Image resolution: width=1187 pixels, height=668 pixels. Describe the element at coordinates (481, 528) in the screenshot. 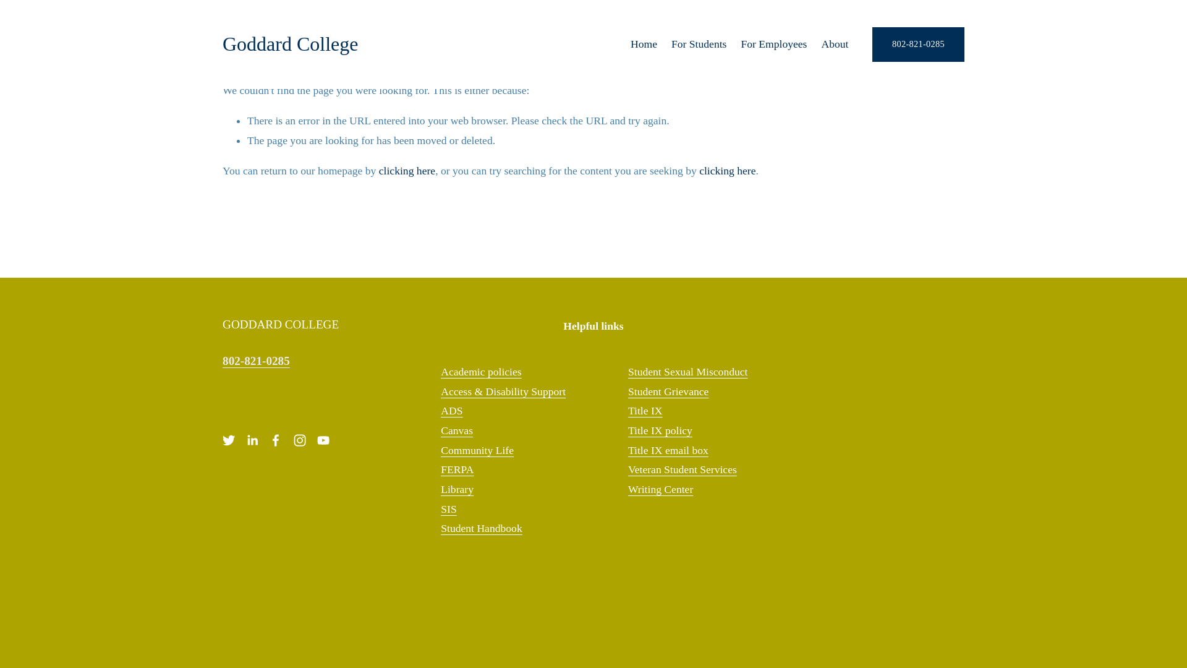

I see `Student Handbook` at that location.